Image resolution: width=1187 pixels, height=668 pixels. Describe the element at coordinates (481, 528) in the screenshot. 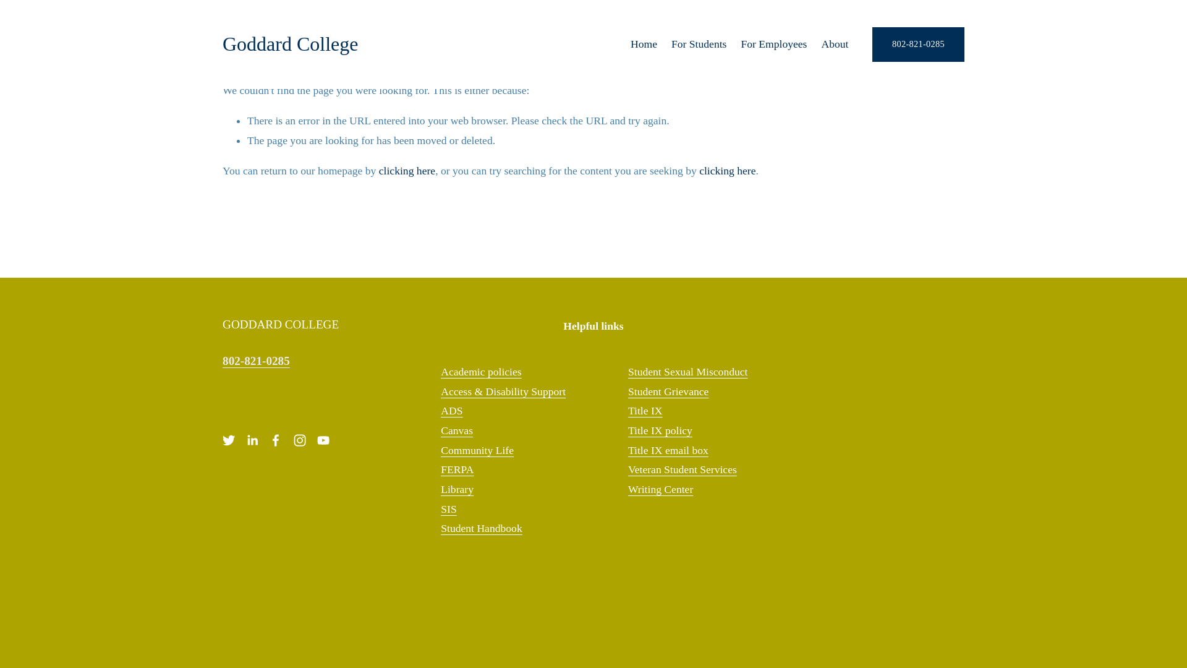

I see `Student Handbook` at that location.